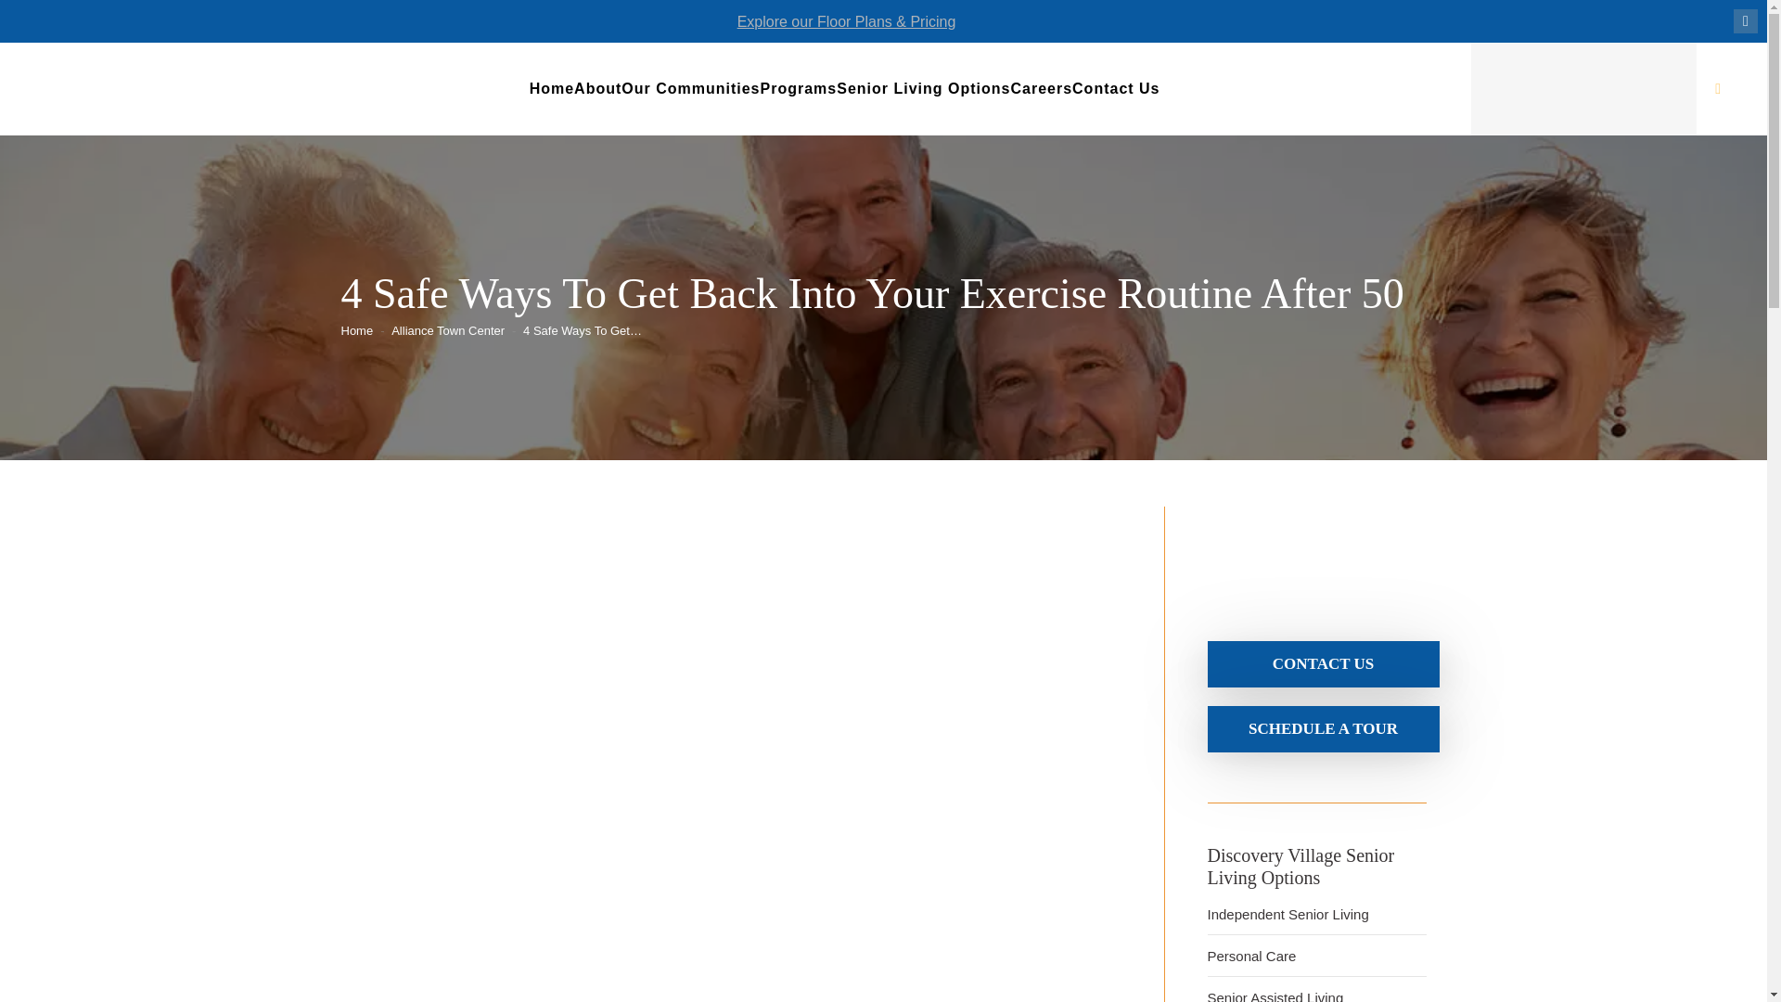 The image size is (1781, 1002). What do you see at coordinates (1746, 20) in the screenshot?
I see `Facebook page opens in new window` at bounding box center [1746, 20].